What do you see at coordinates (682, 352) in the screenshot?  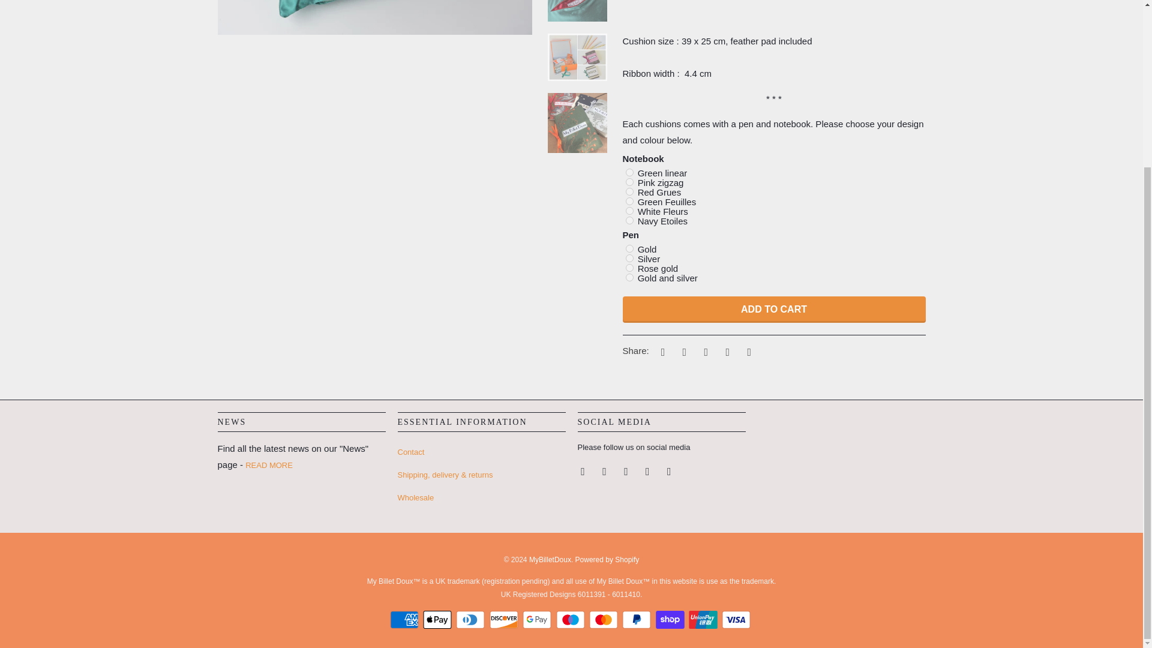 I see `Share this on Facebook` at bounding box center [682, 352].